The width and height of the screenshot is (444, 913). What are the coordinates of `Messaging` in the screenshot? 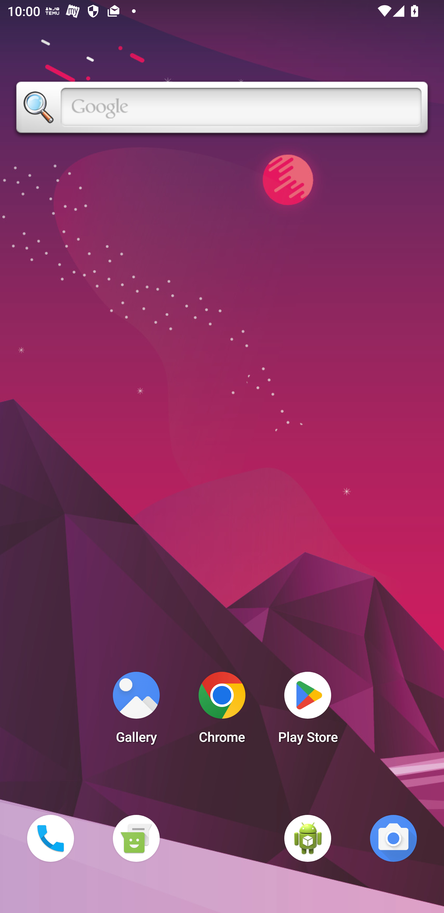 It's located at (136, 838).